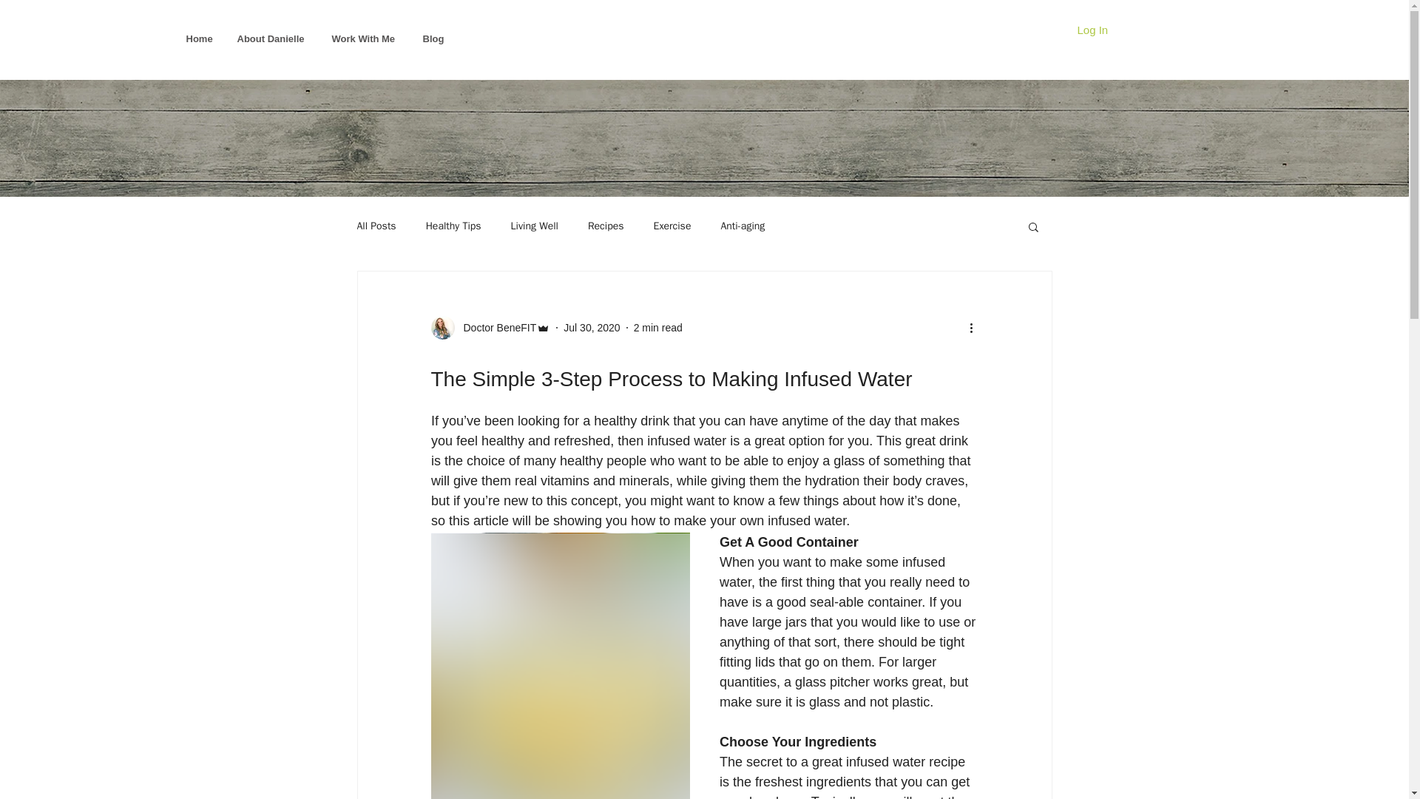 The image size is (1420, 799). What do you see at coordinates (365, 38) in the screenshot?
I see `Work With Me` at bounding box center [365, 38].